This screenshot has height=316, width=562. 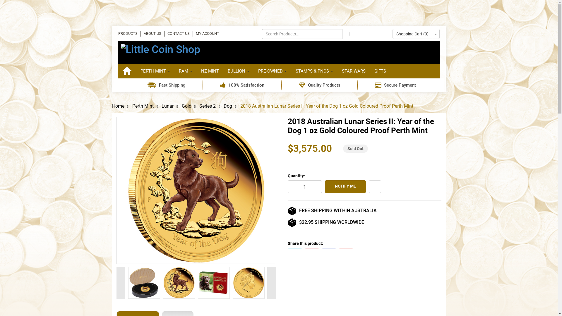 What do you see at coordinates (228, 106) in the screenshot?
I see `Dog` at bounding box center [228, 106].